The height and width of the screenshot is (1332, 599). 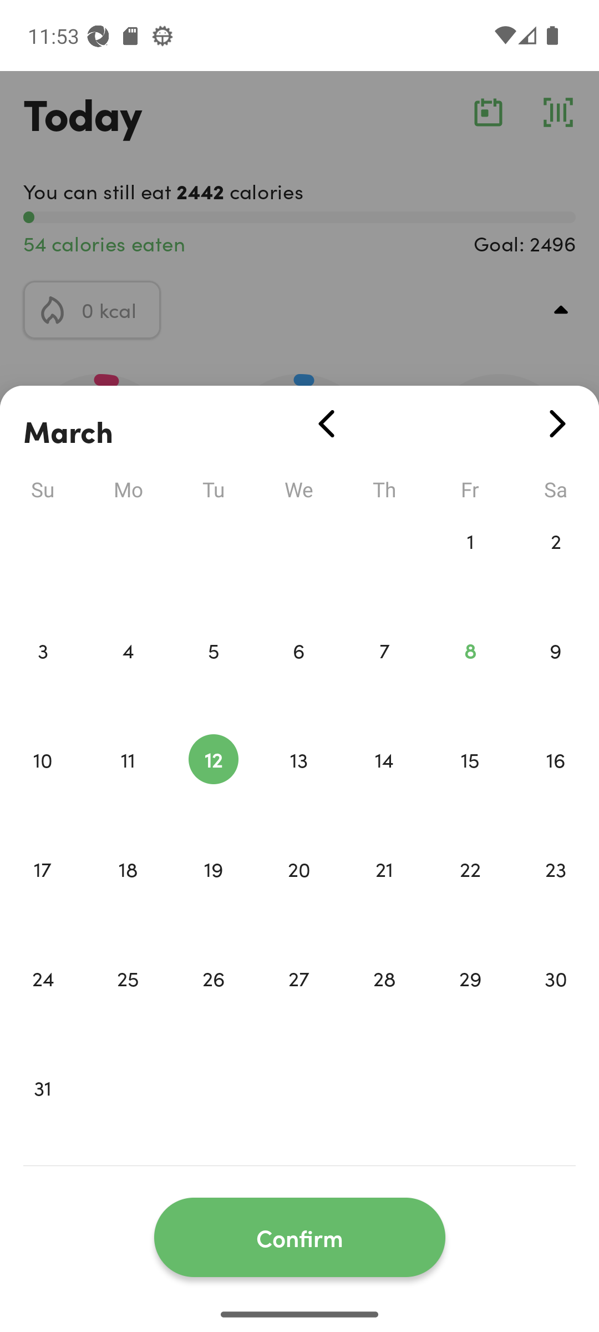 What do you see at coordinates (556, 1001) in the screenshot?
I see `30` at bounding box center [556, 1001].